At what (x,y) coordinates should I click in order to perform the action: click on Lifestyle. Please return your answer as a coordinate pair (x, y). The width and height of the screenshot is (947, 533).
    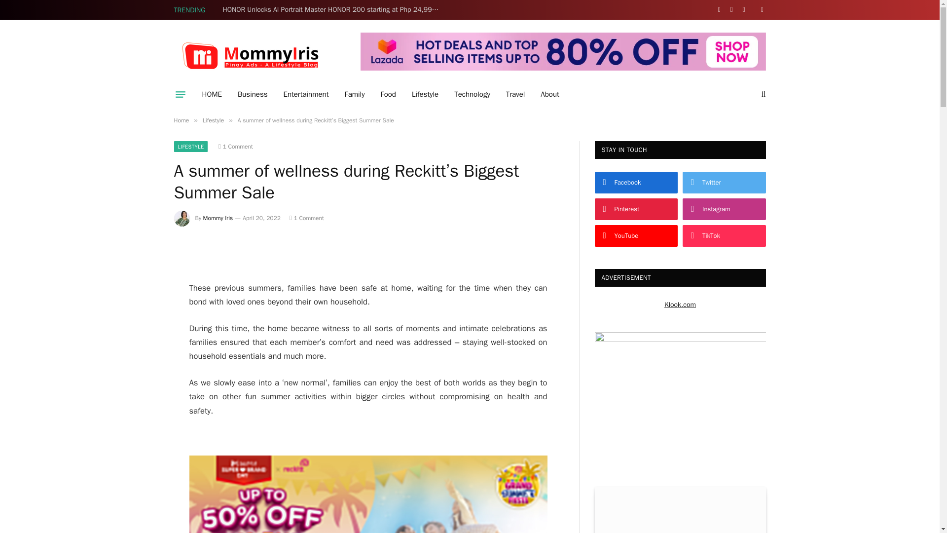
    Looking at the image, I should click on (425, 94).